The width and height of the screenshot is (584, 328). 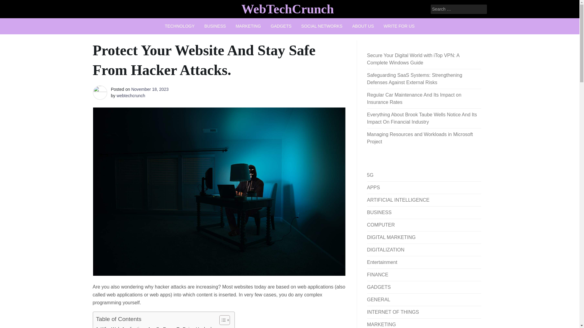 I want to click on MARKETING, so click(x=248, y=26).